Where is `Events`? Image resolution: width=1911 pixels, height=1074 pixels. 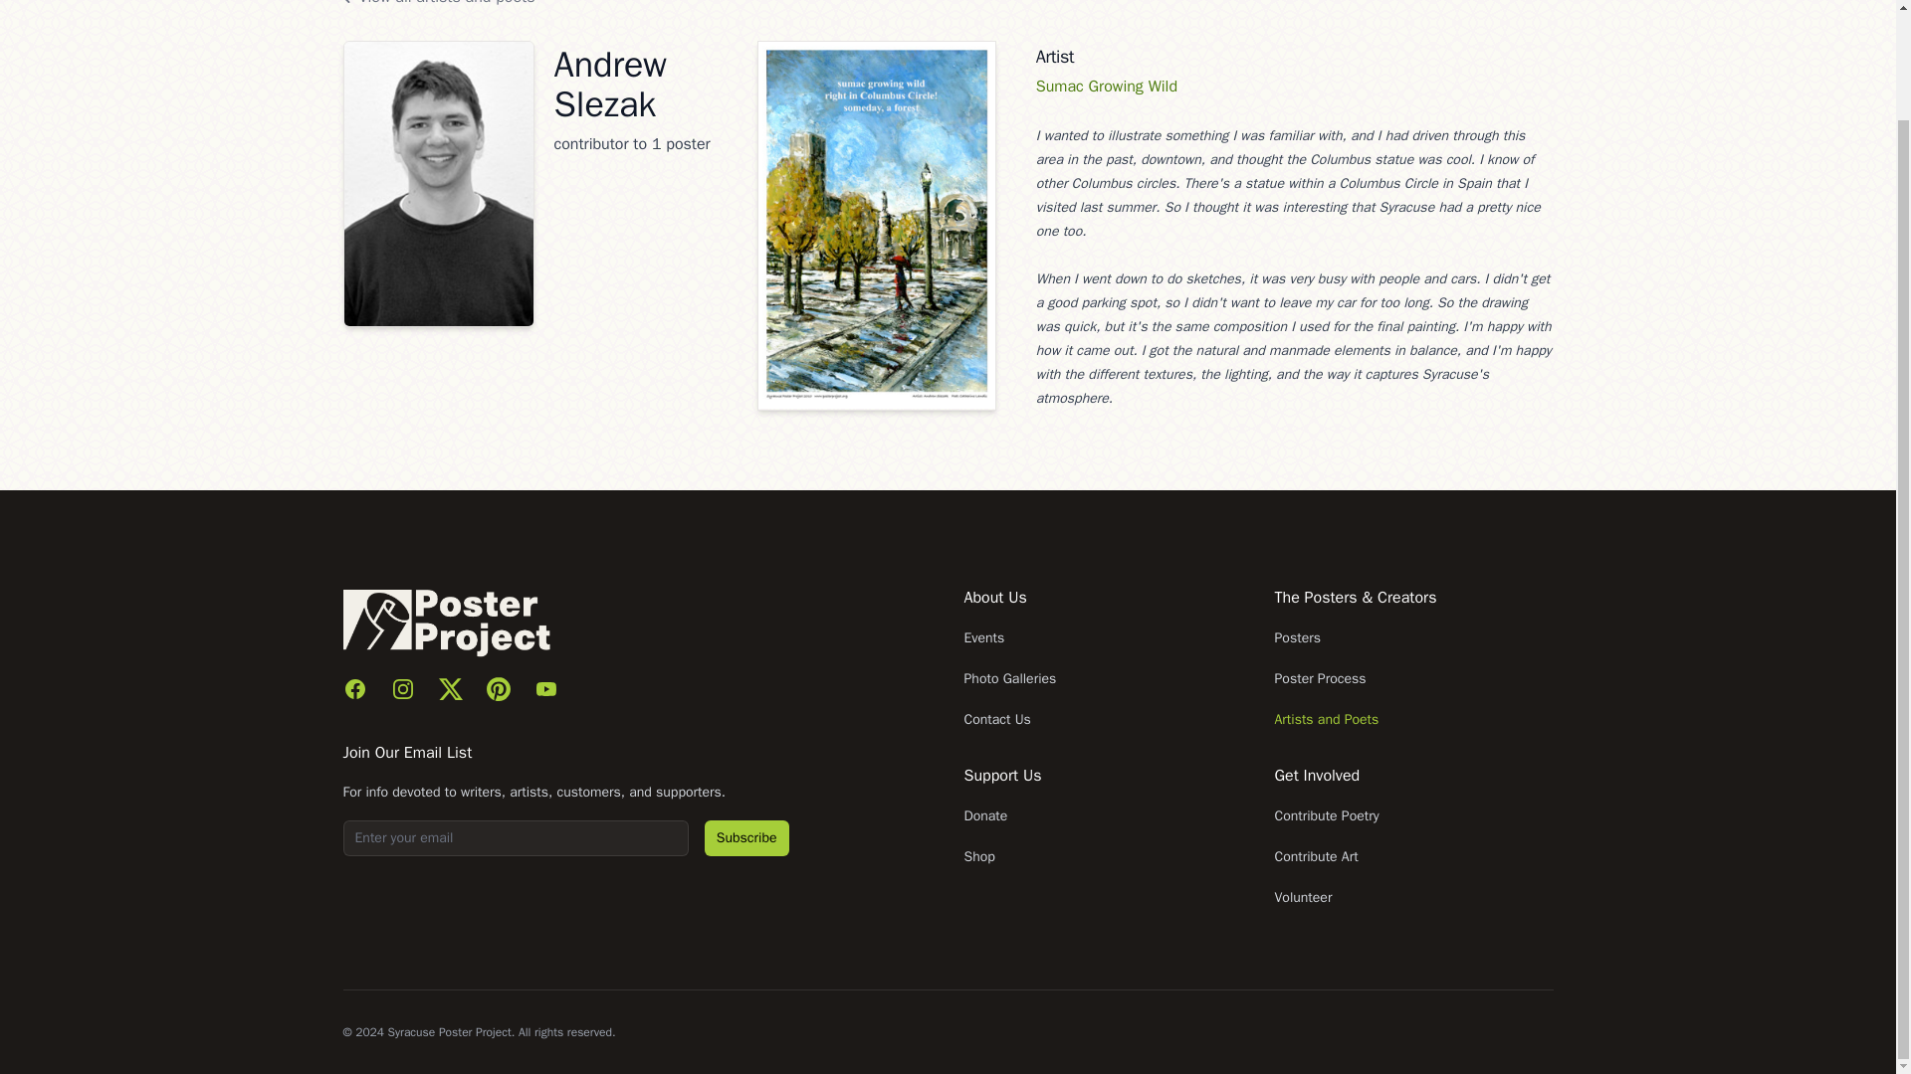 Events is located at coordinates (983, 637).